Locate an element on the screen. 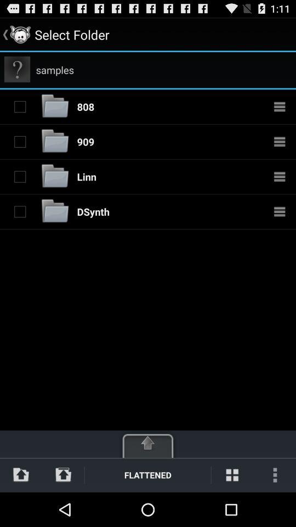  open menu is located at coordinates (148, 444).